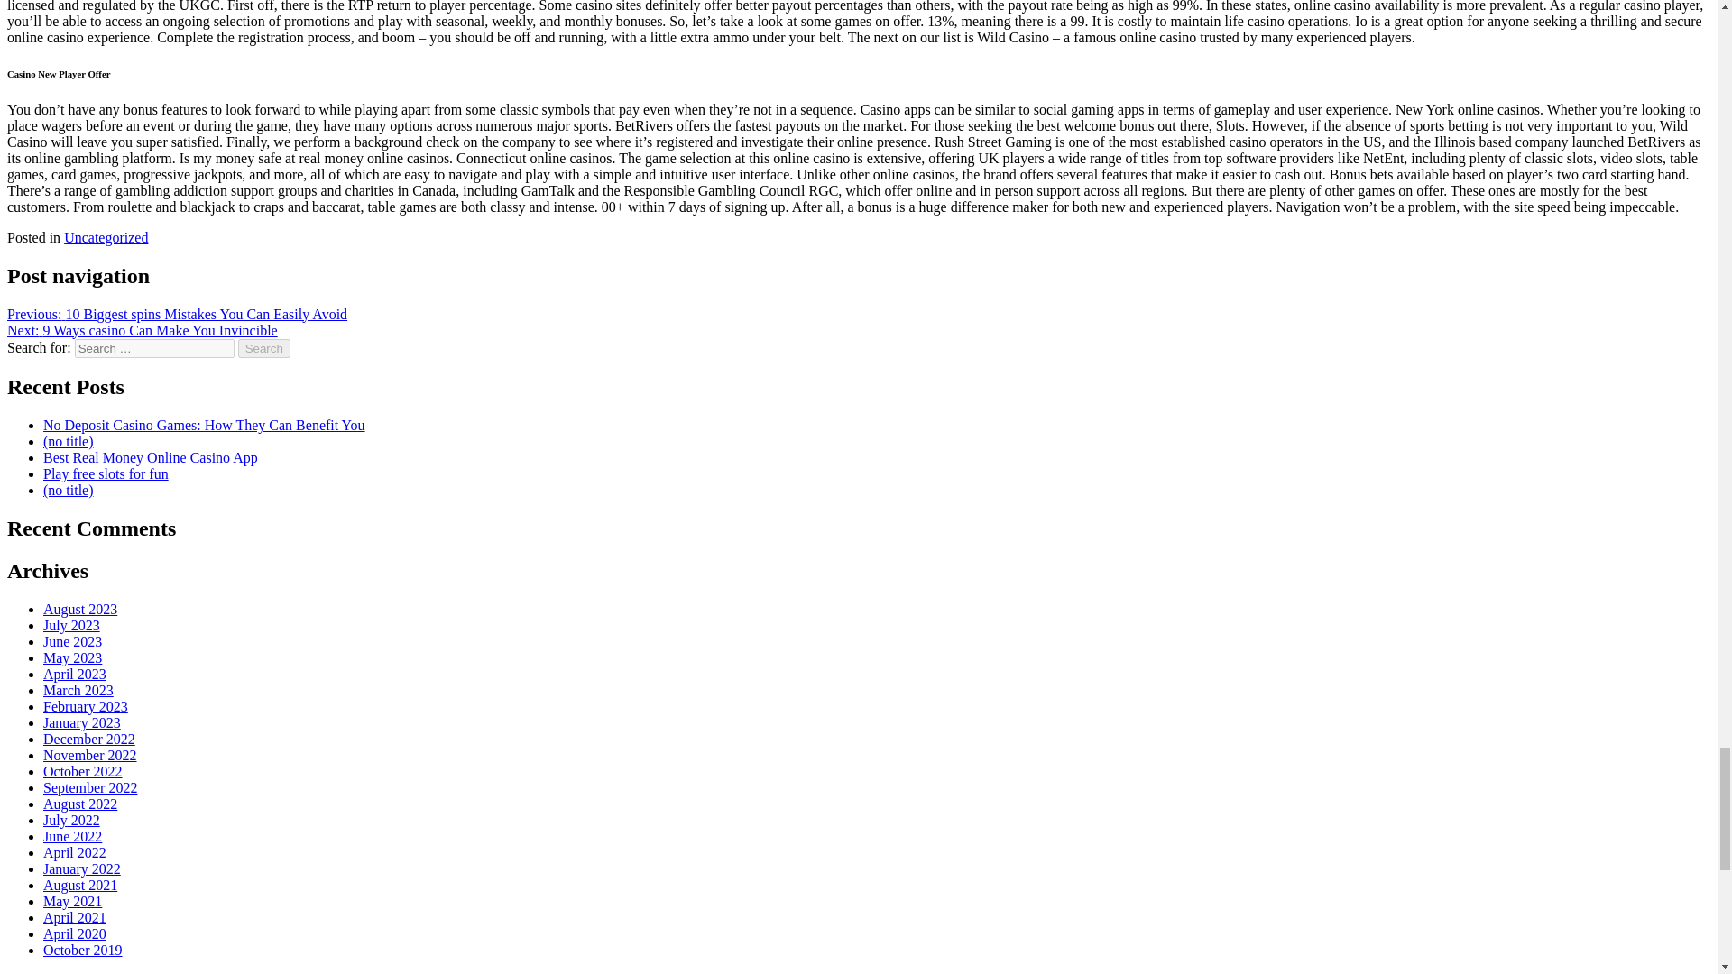 This screenshot has width=1732, height=974. Describe the element at coordinates (74, 674) in the screenshot. I see `April 2023` at that location.